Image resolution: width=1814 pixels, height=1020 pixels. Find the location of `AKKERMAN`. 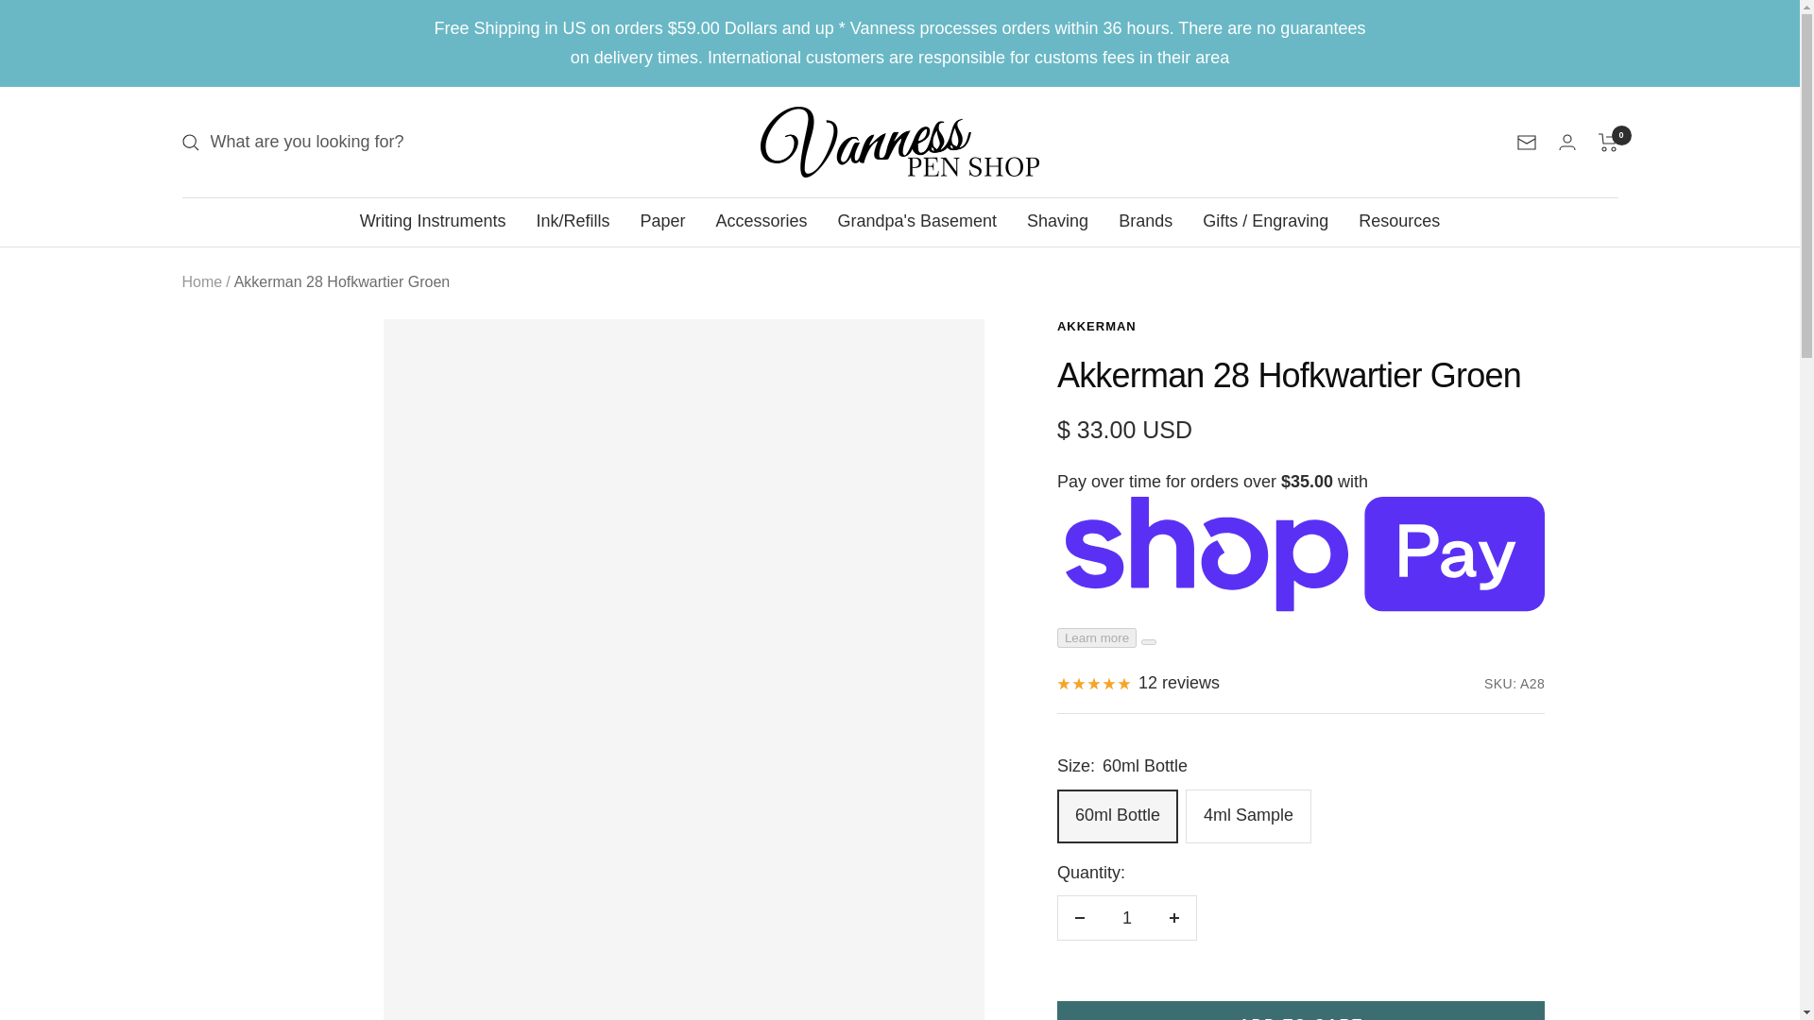

AKKERMAN is located at coordinates (1097, 327).